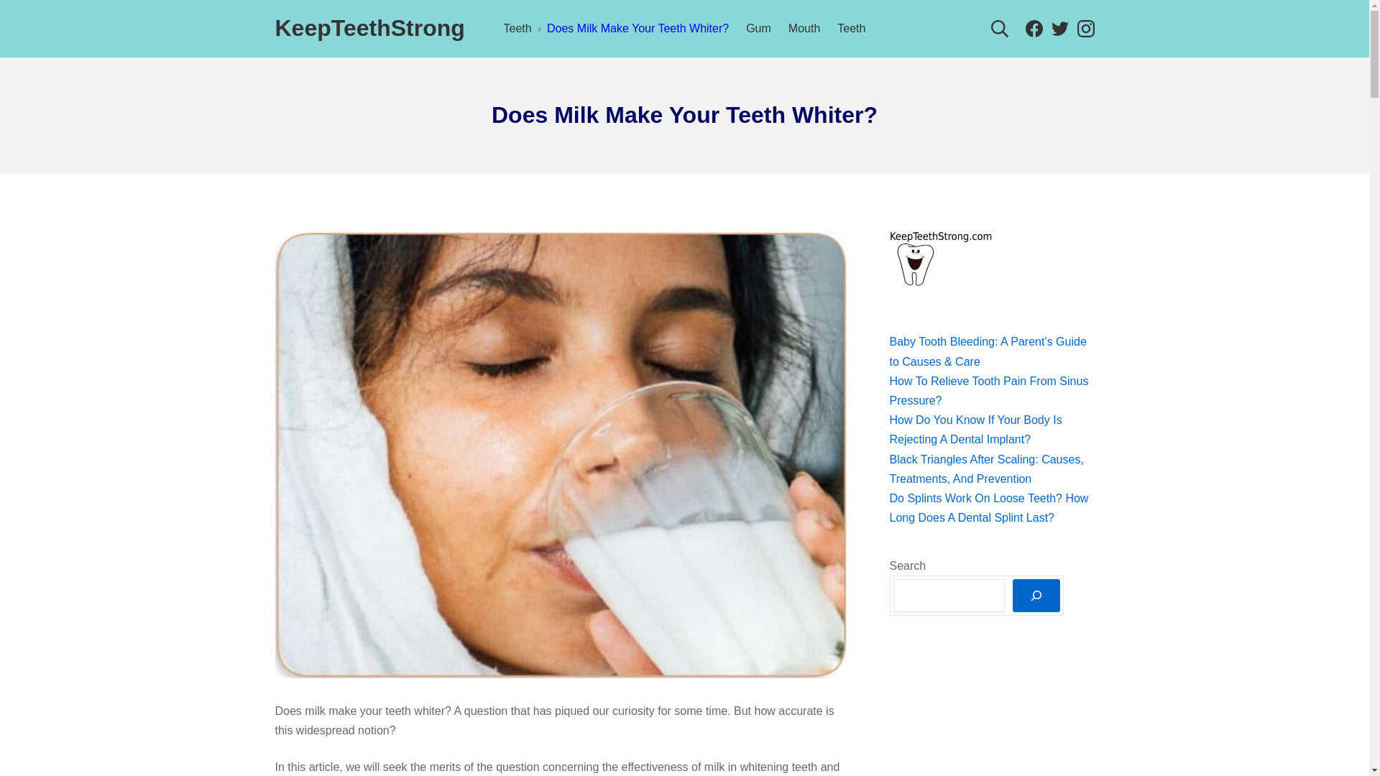  What do you see at coordinates (999, 27) in the screenshot?
I see `Twitter` at bounding box center [999, 27].